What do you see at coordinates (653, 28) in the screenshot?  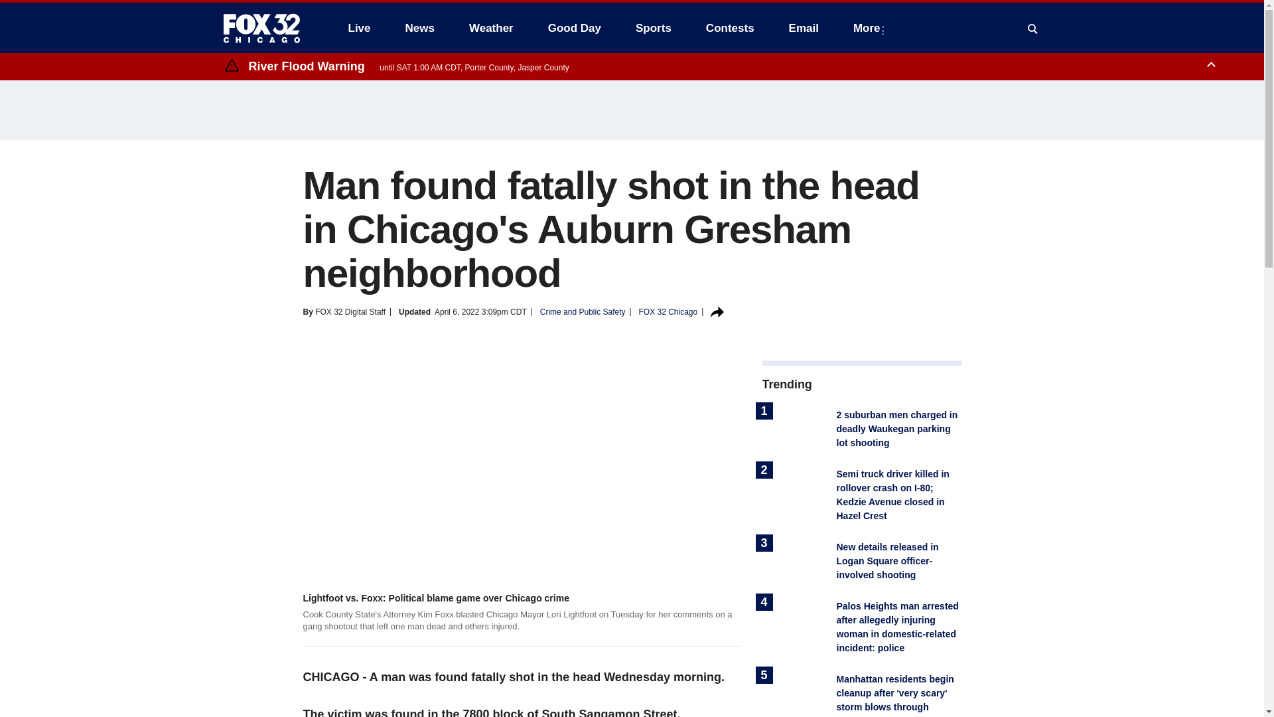 I see `Sports` at bounding box center [653, 28].